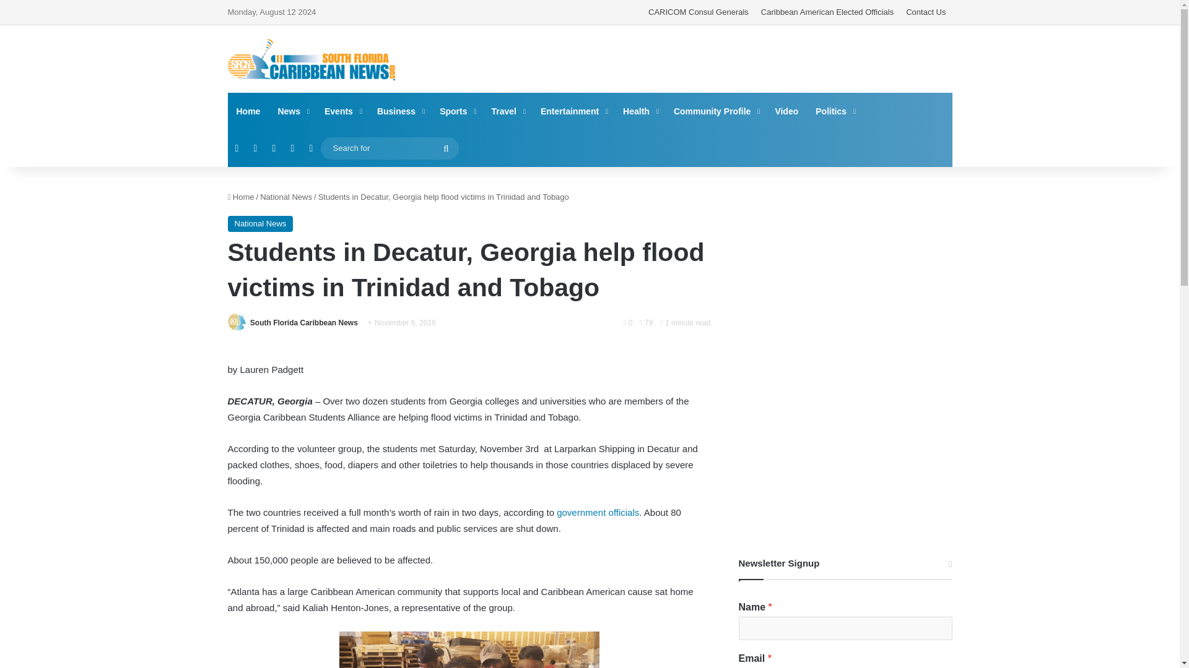 The image size is (1189, 668). I want to click on National News, so click(261, 223).